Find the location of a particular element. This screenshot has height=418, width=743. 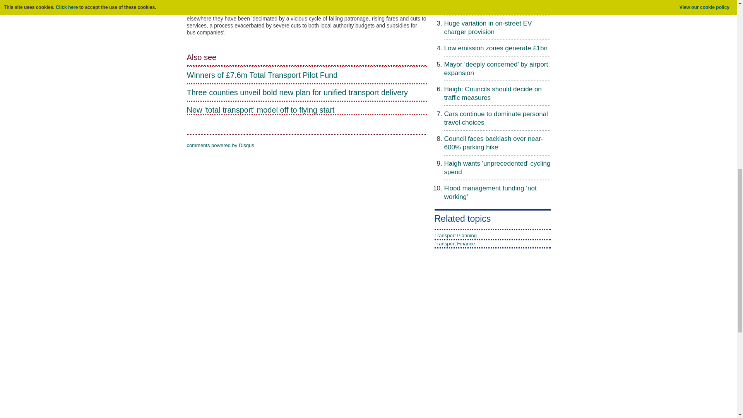

New 'total transport' model off to flying start is located at coordinates (306, 110).